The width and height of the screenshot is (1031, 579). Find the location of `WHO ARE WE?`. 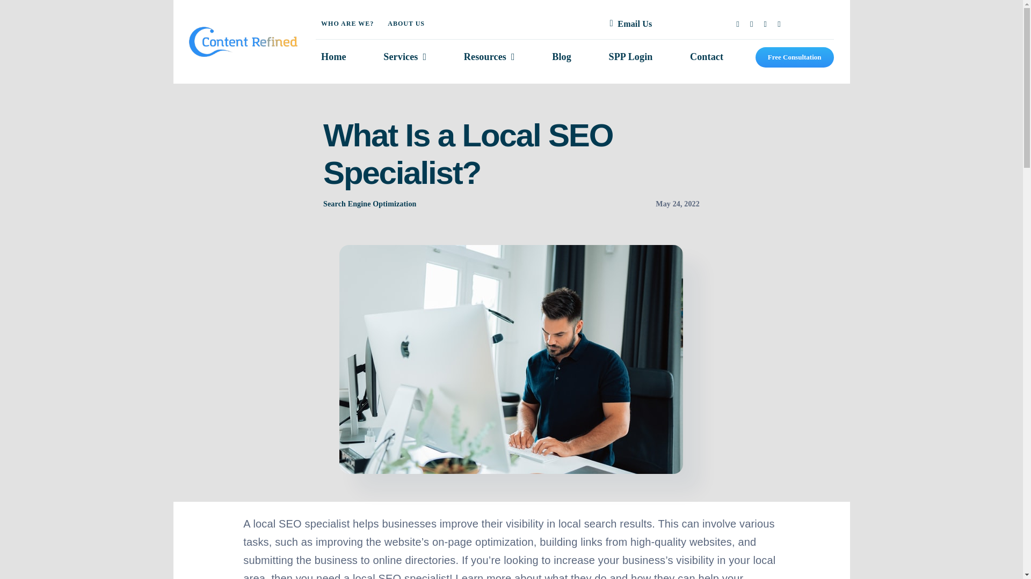

WHO ARE WE? is located at coordinates (347, 24).